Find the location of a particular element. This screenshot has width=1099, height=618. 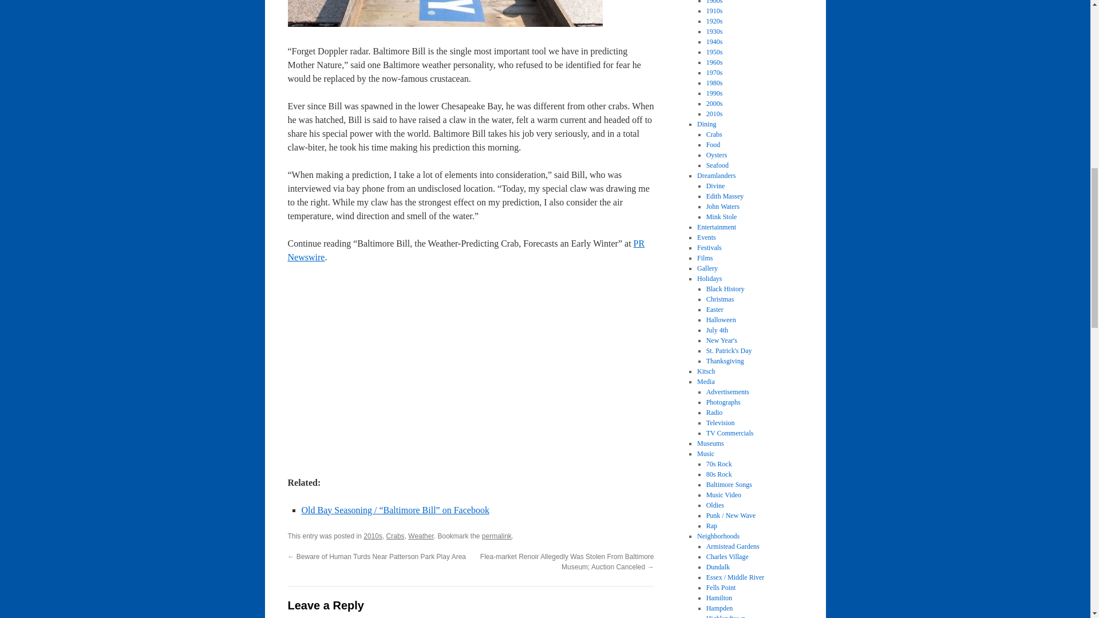

Crabs is located at coordinates (395, 536).